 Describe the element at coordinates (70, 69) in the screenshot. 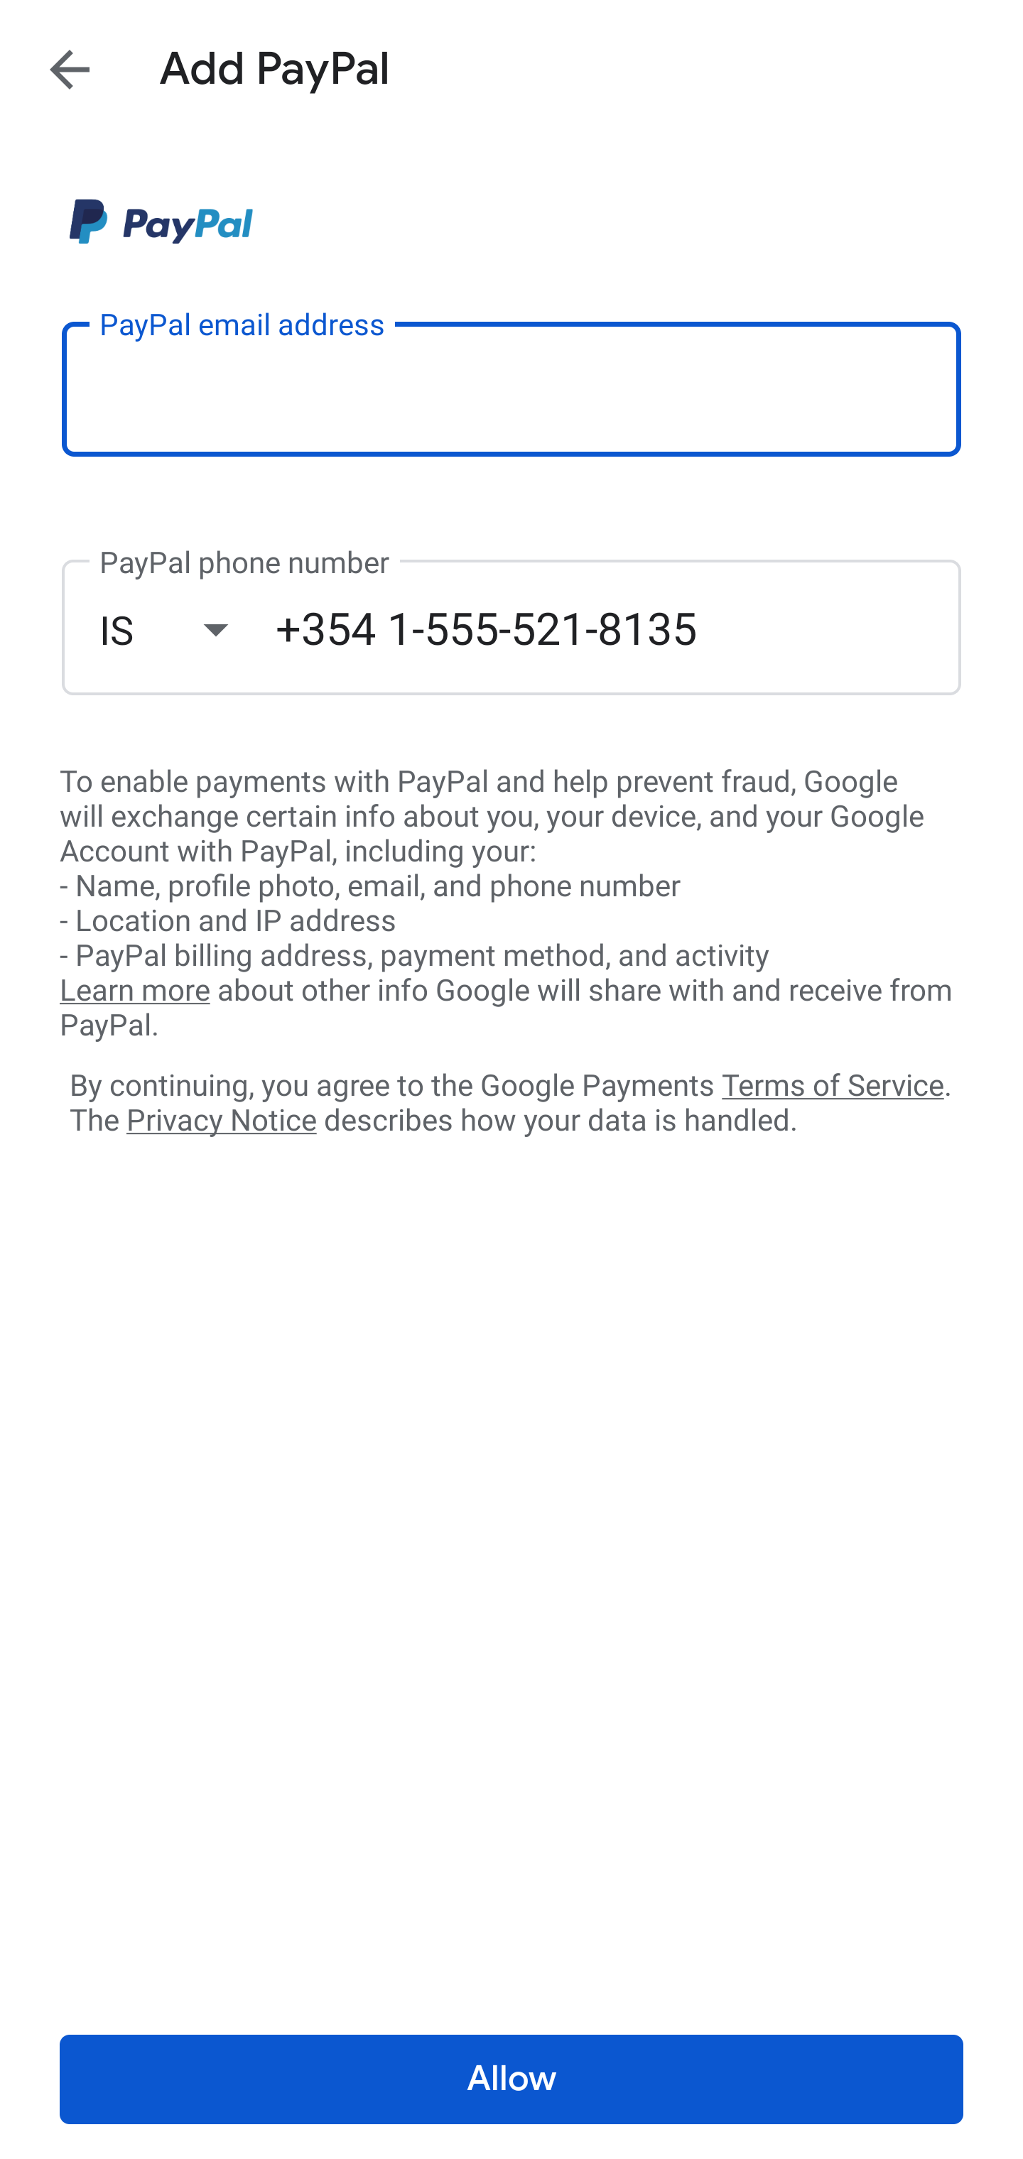

I see `Navigate up` at that location.